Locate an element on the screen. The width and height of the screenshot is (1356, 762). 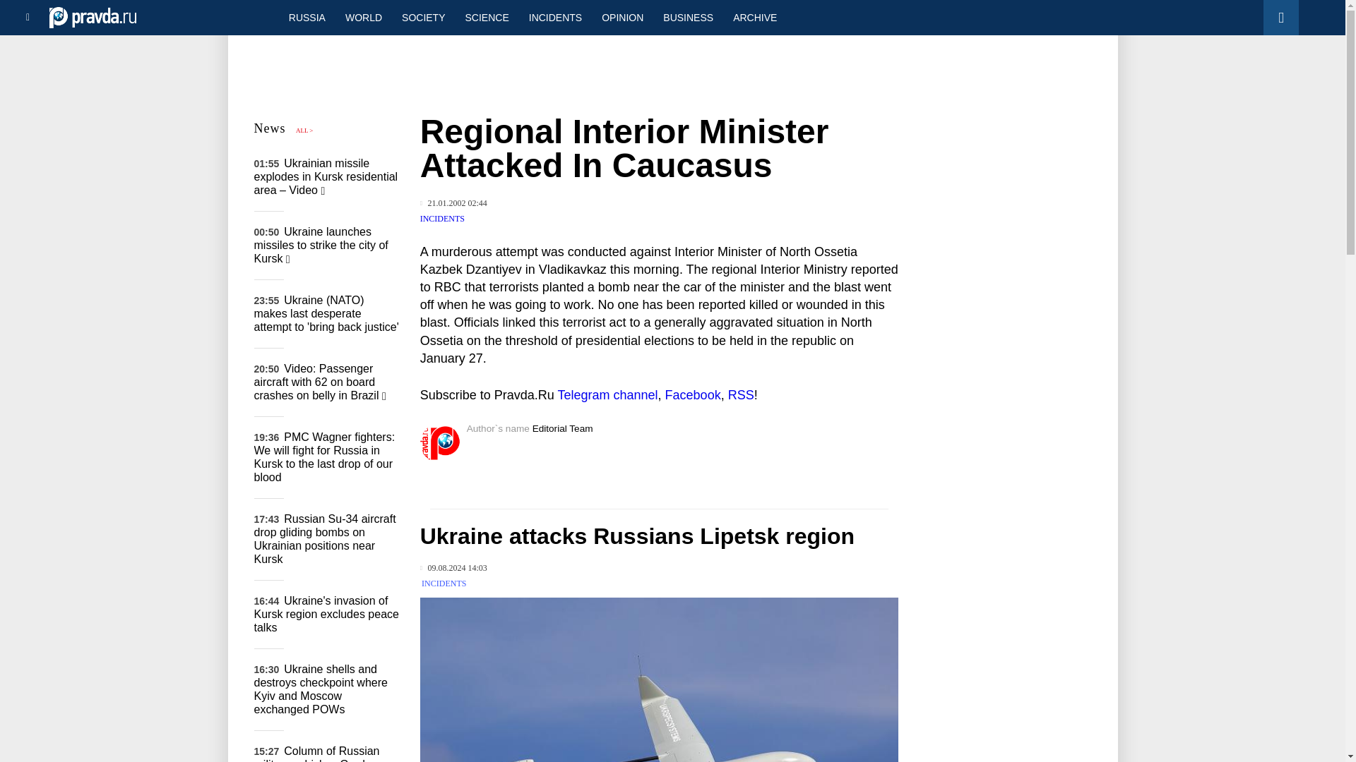
Ukraine's invasion of Kursk region excludes peace talks is located at coordinates (326, 614).